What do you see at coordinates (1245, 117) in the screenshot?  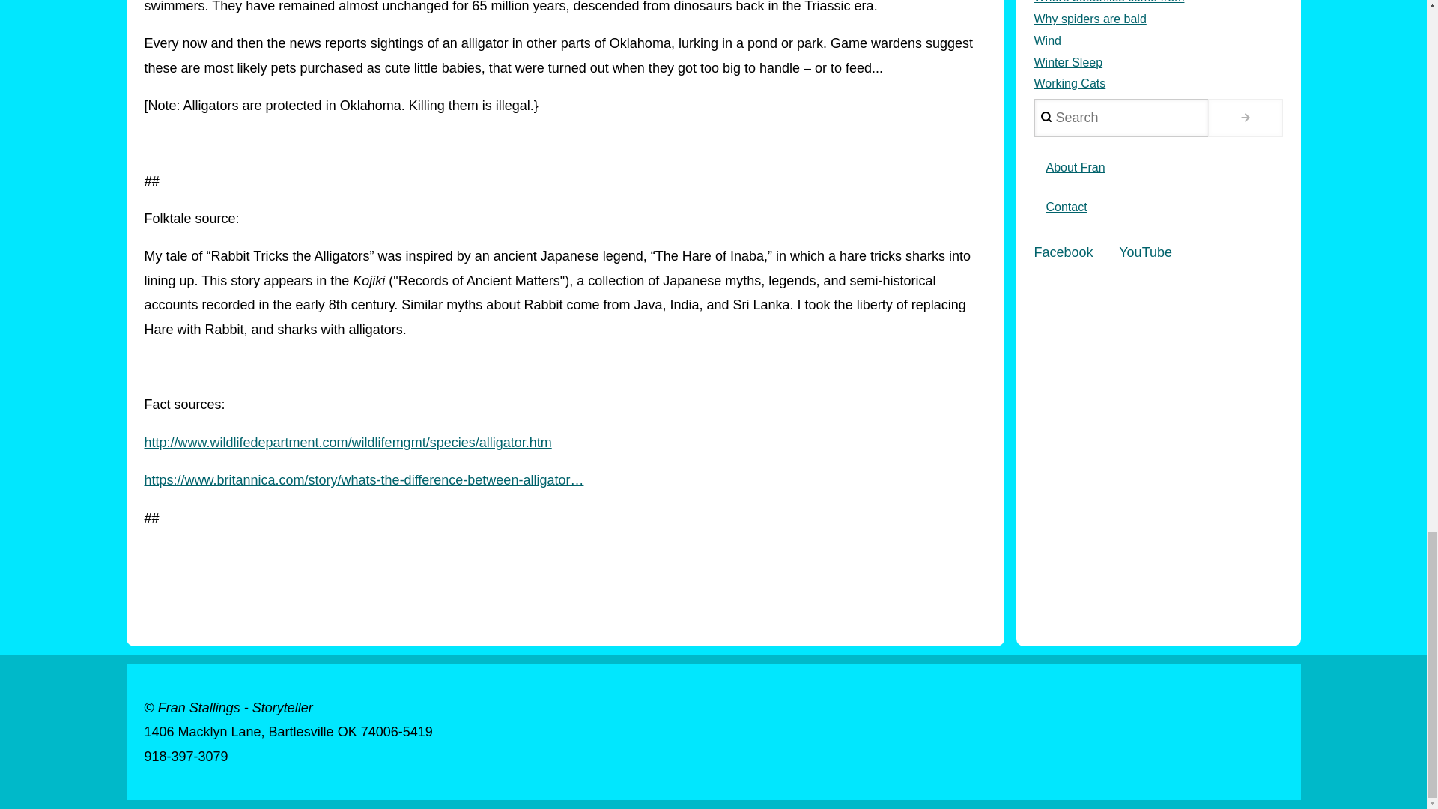 I see `.` at bounding box center [1245, 117].